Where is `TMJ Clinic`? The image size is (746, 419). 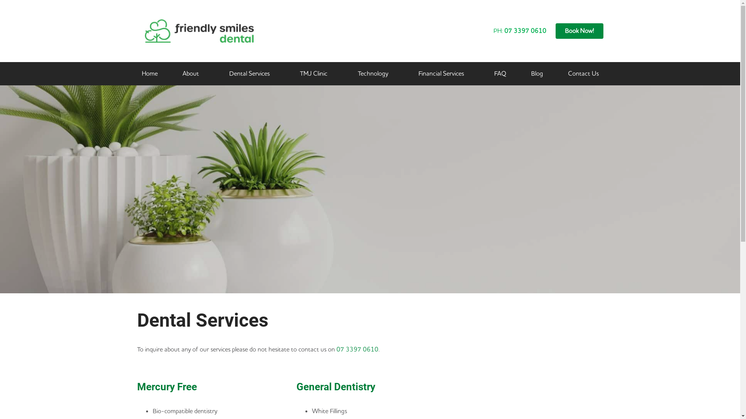 TMJ Clinic is located at coordinates (316, 74).